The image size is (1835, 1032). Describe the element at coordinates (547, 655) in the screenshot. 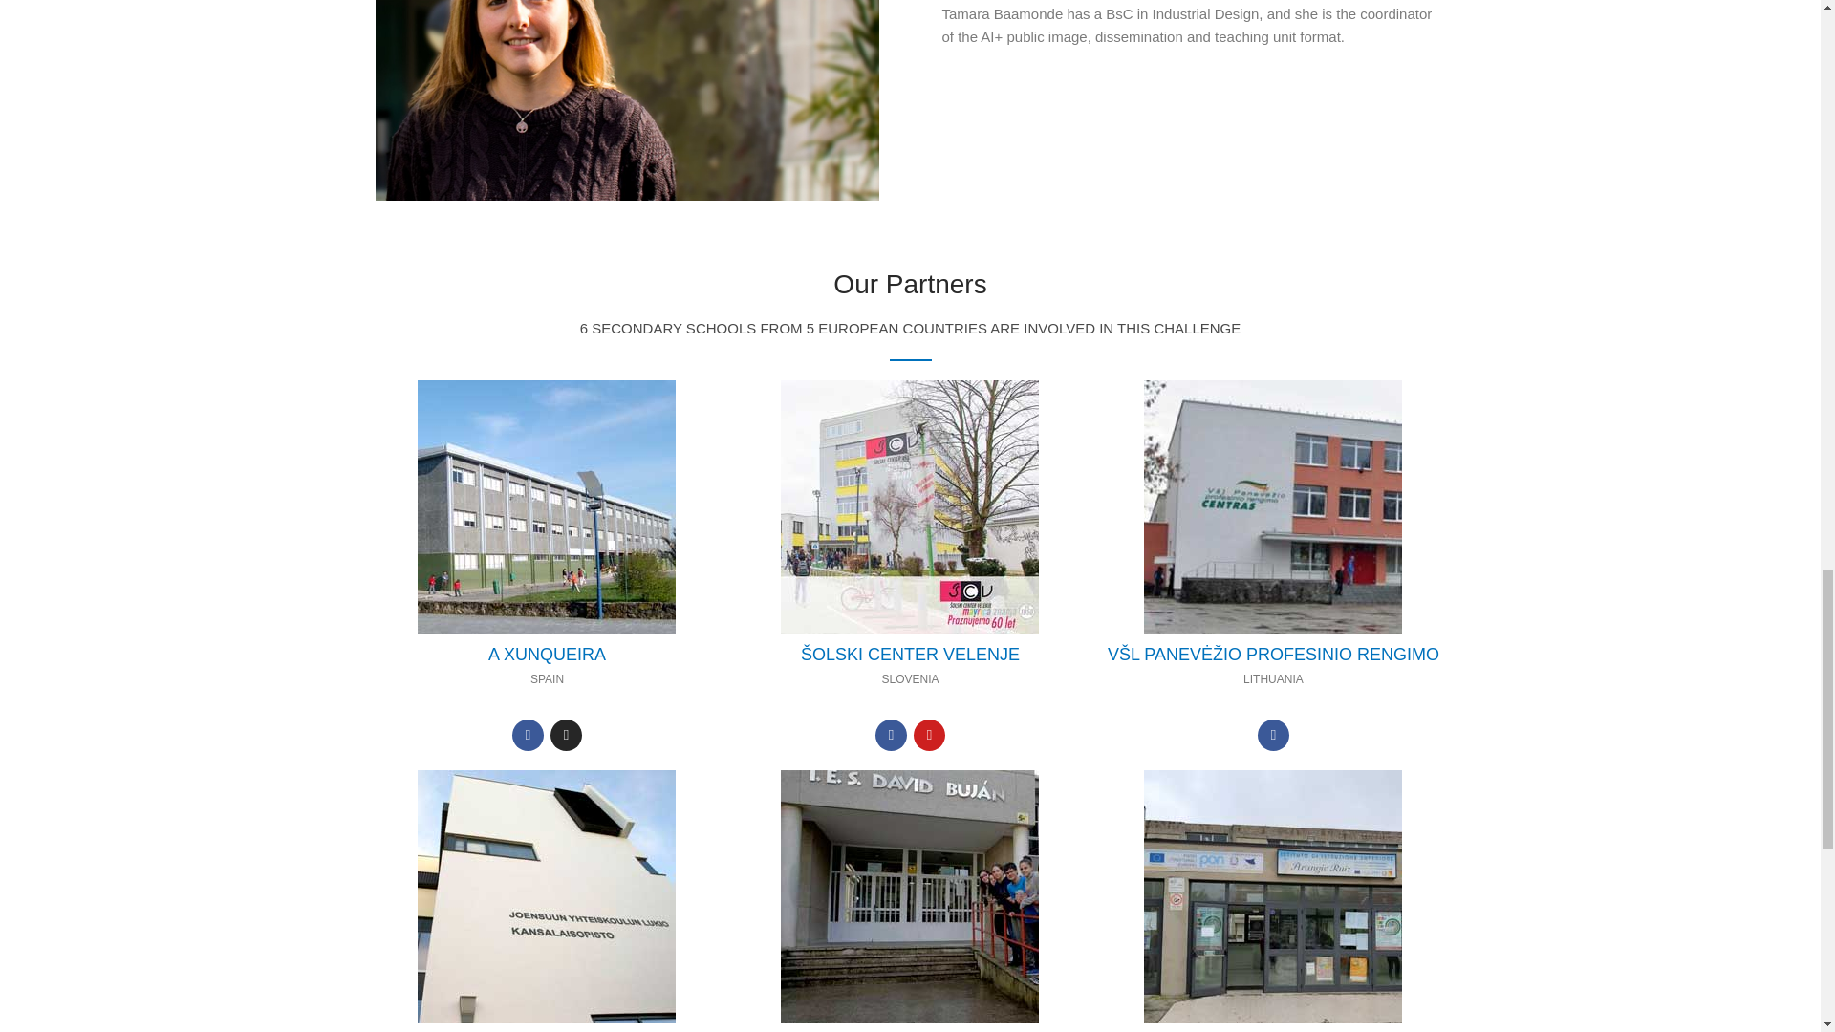

I see `A XUNQUEIRA` at that location.